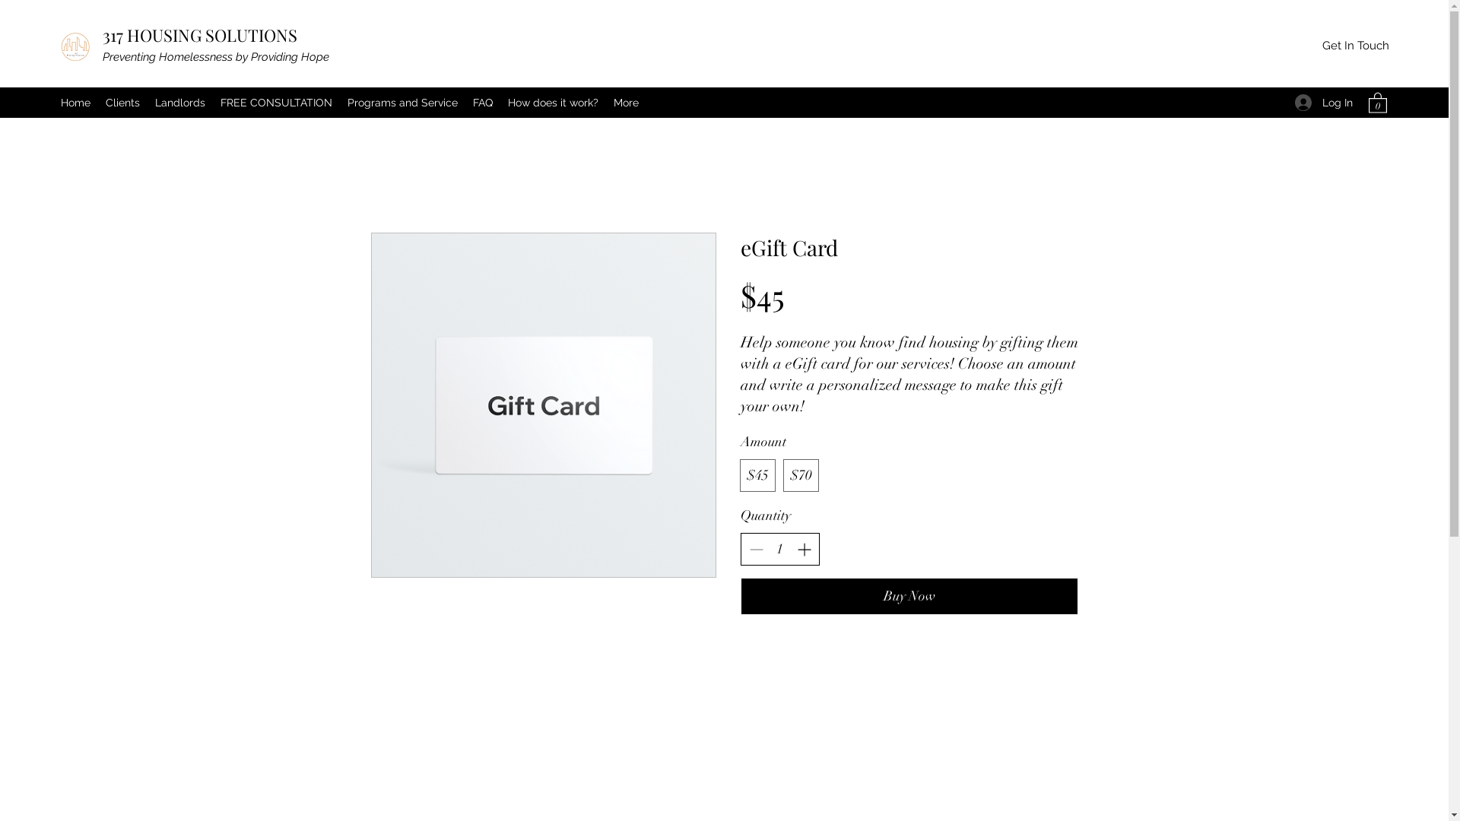 Image resolution: width=1460 pixels, height=821 pixels. Describe the element at coordinates (277, 103) in the screenshot. I see `FREE CONSULTATION` at that location.